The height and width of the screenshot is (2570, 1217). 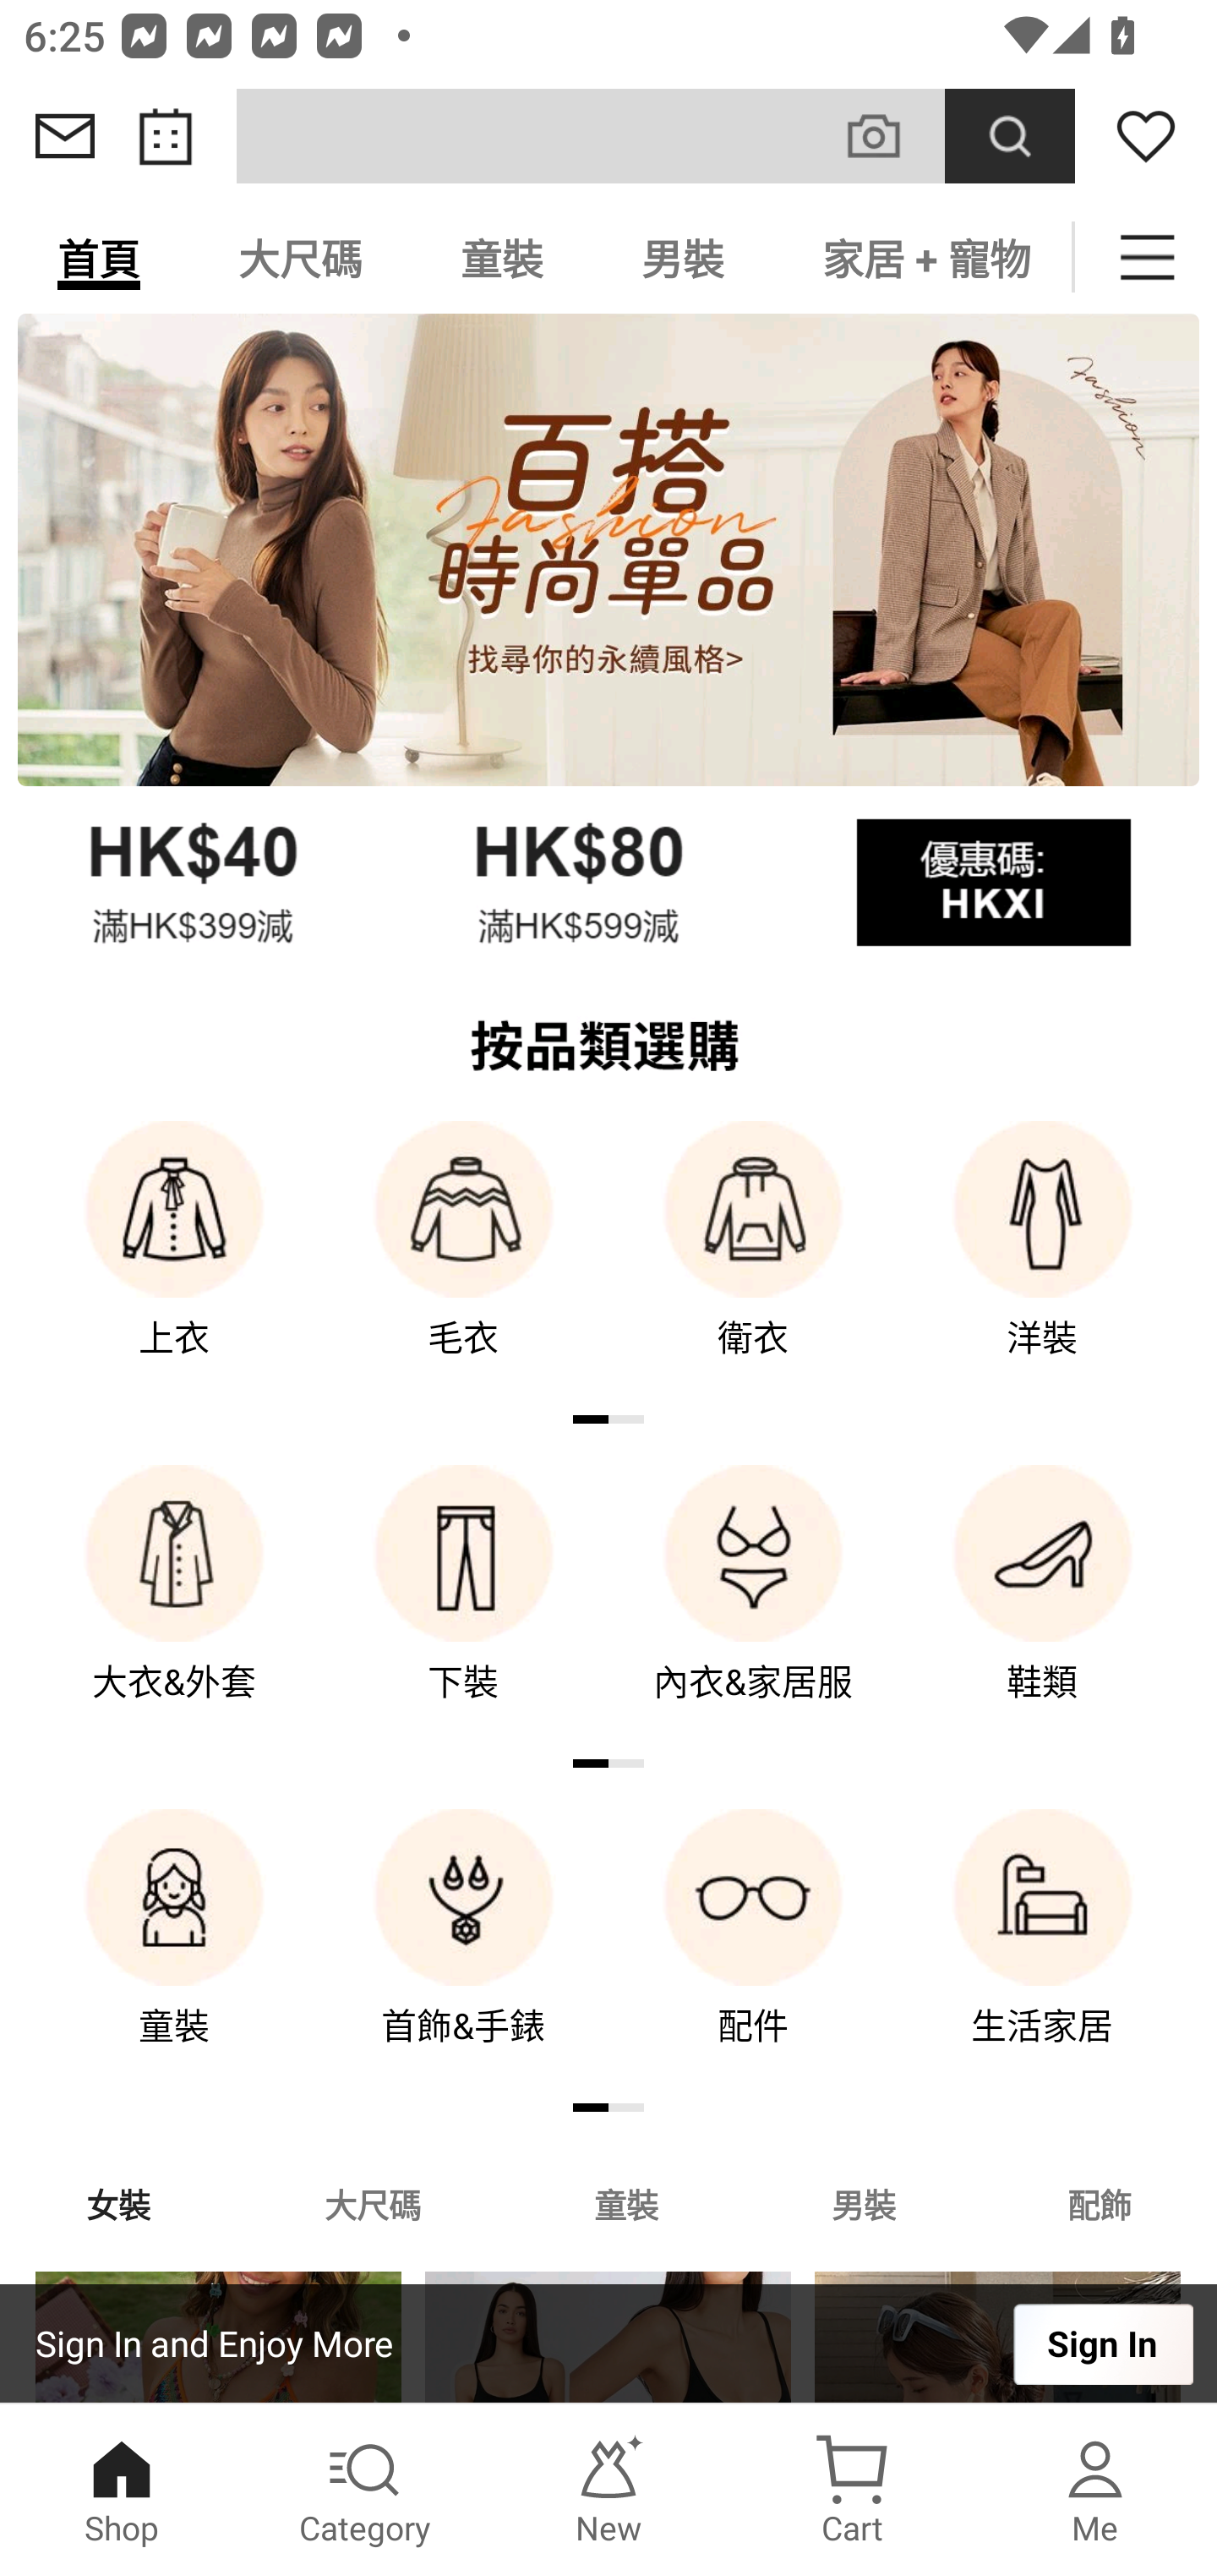 What do you see at coordinates (852, 2487) in the screenshot?
I see `Cart` at bounding box center [852, 2487].